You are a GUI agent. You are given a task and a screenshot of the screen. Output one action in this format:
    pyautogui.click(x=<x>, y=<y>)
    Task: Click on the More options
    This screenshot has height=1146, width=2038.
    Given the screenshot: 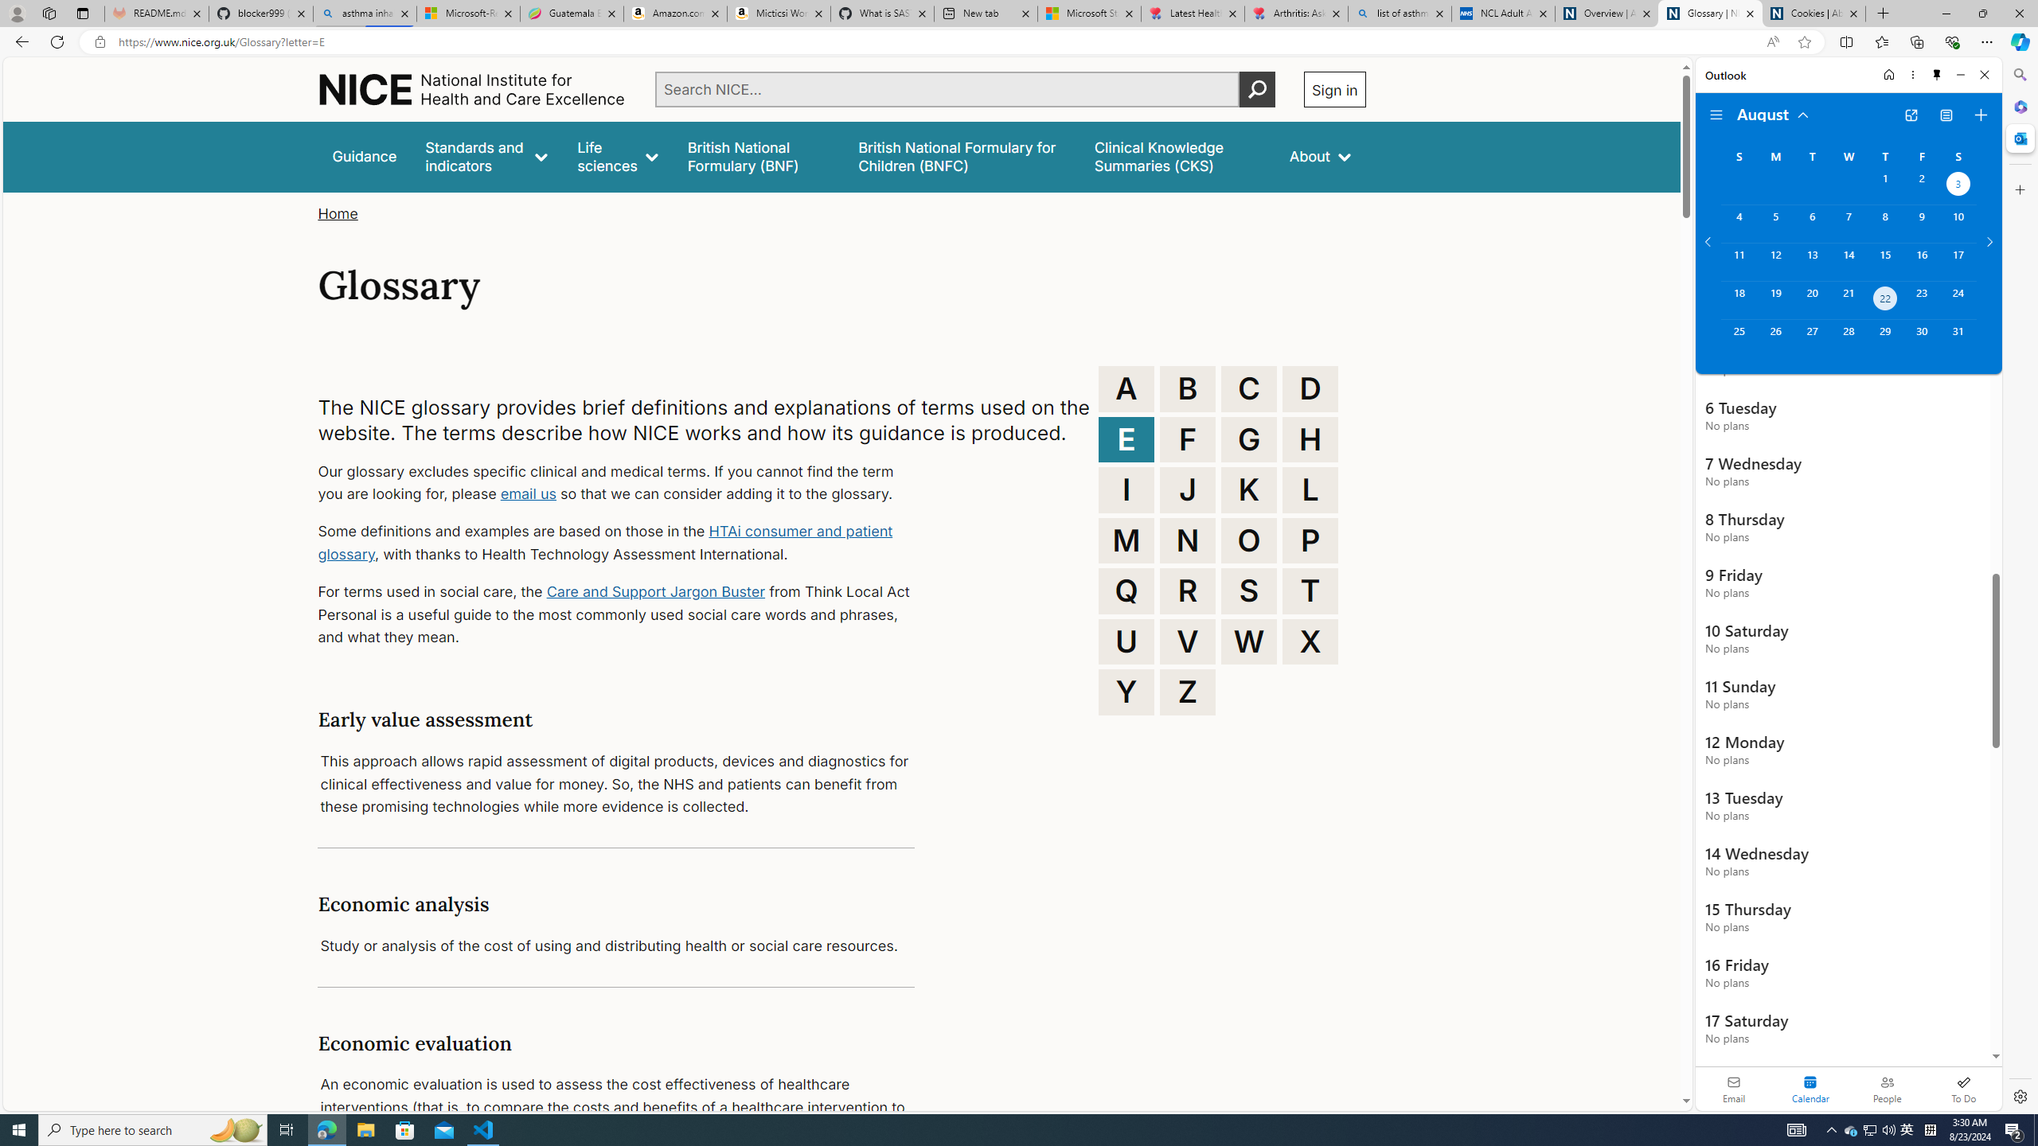 What is the action you would take?
    pyautogui.click(x=1912, y=75)
    